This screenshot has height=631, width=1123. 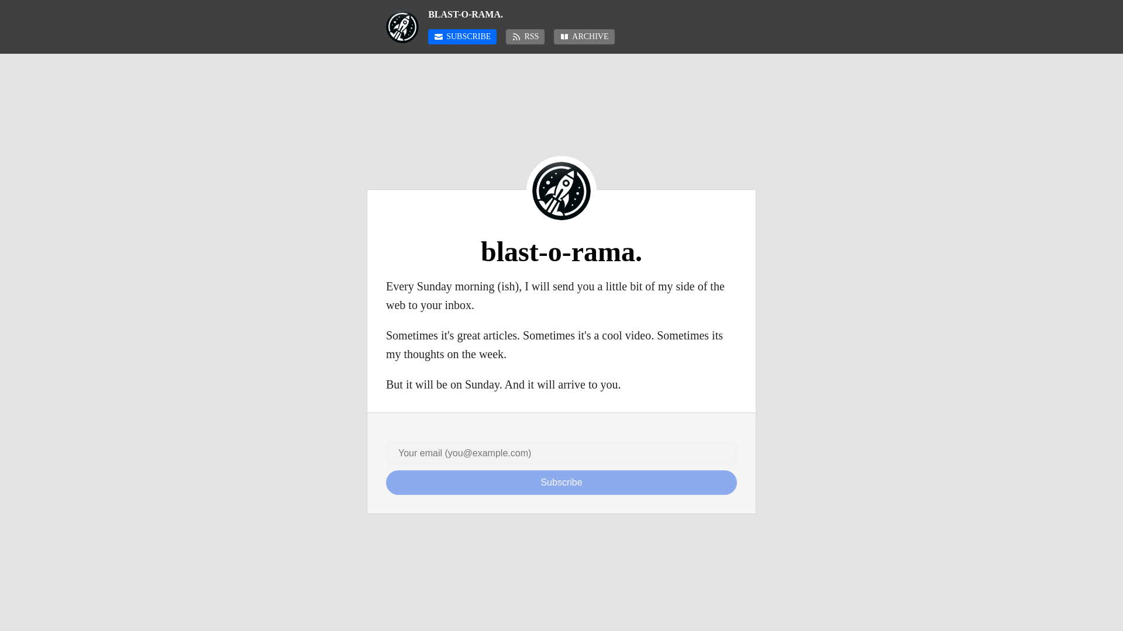 What do you see at coordinates (582, 14) in the screenshot?
I see `BLAST-O-RAMA.` at bounding box center [582, 14].